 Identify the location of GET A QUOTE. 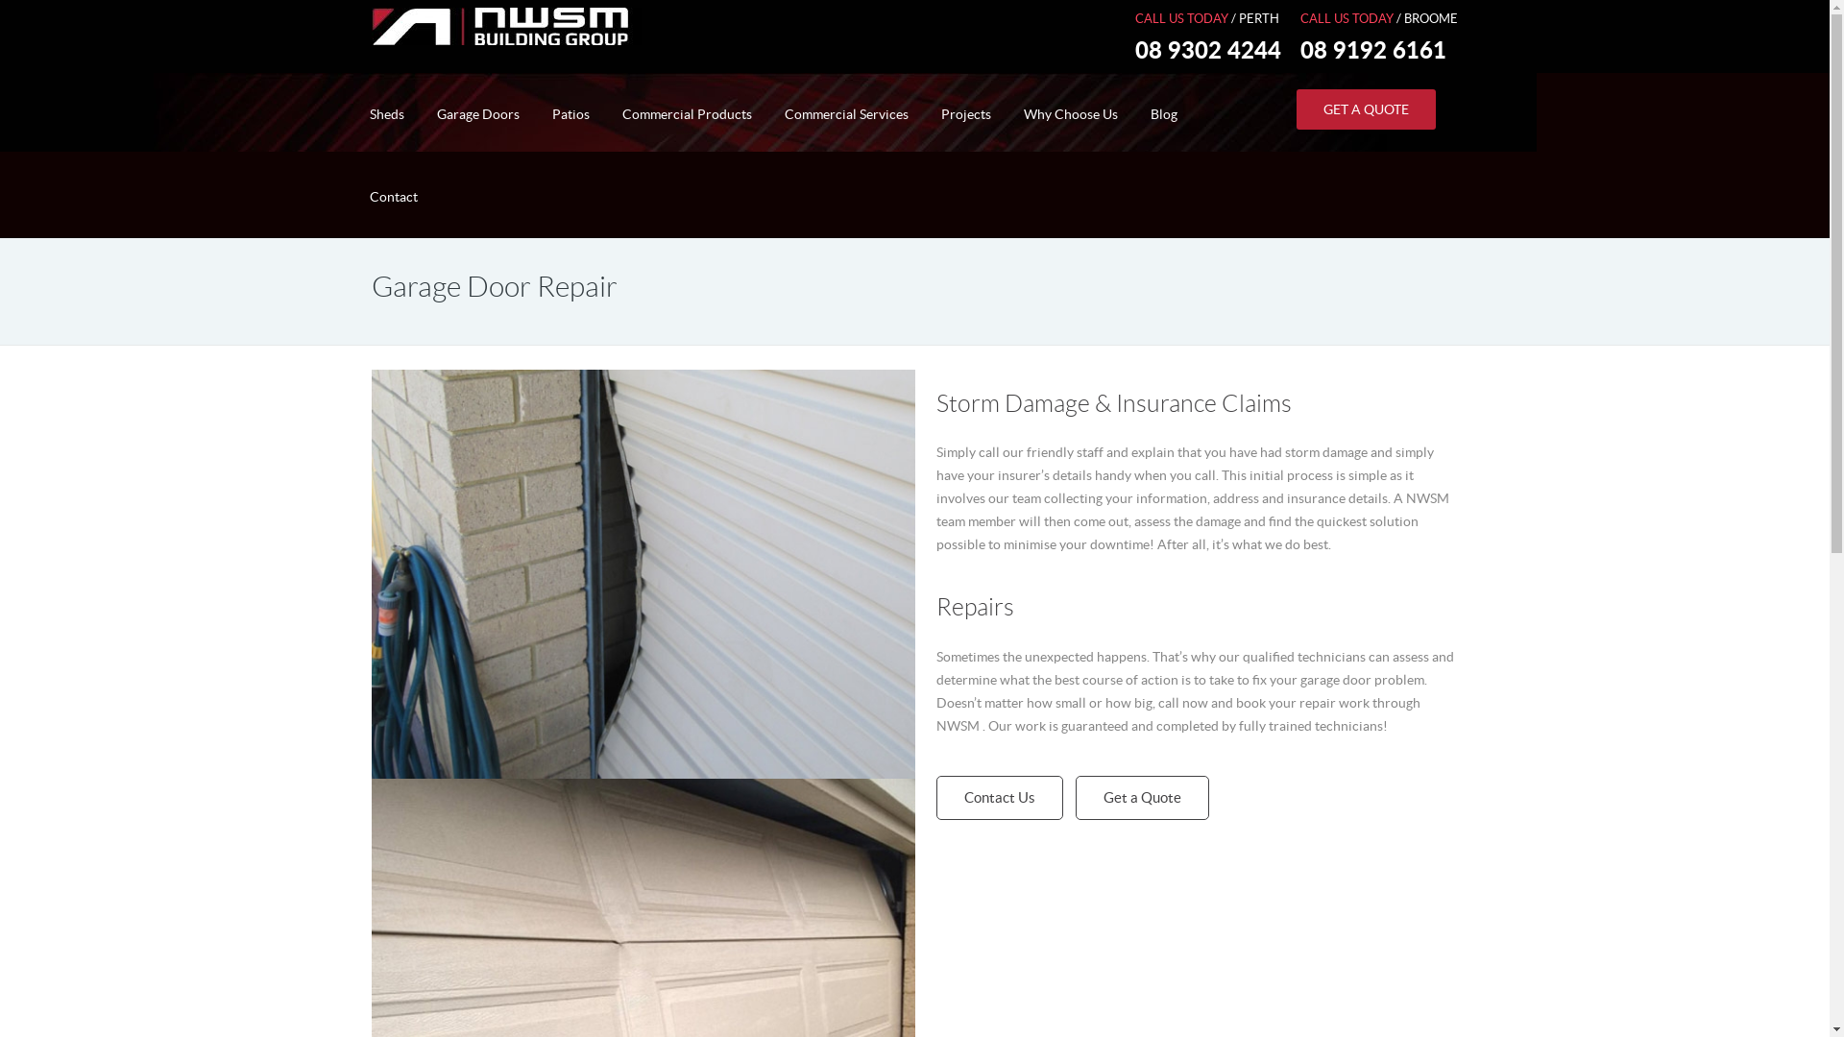
(1366, 109).